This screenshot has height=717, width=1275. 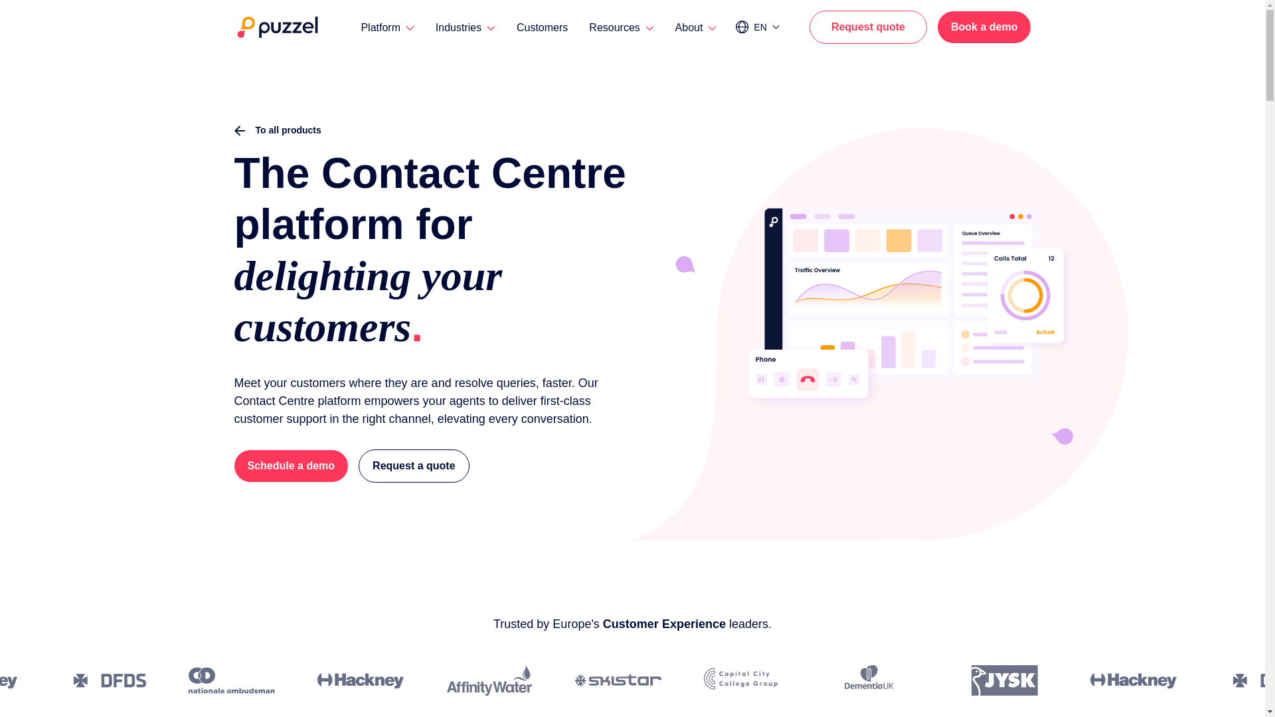 I want to click on Request quote, so click(x=868, y=27).